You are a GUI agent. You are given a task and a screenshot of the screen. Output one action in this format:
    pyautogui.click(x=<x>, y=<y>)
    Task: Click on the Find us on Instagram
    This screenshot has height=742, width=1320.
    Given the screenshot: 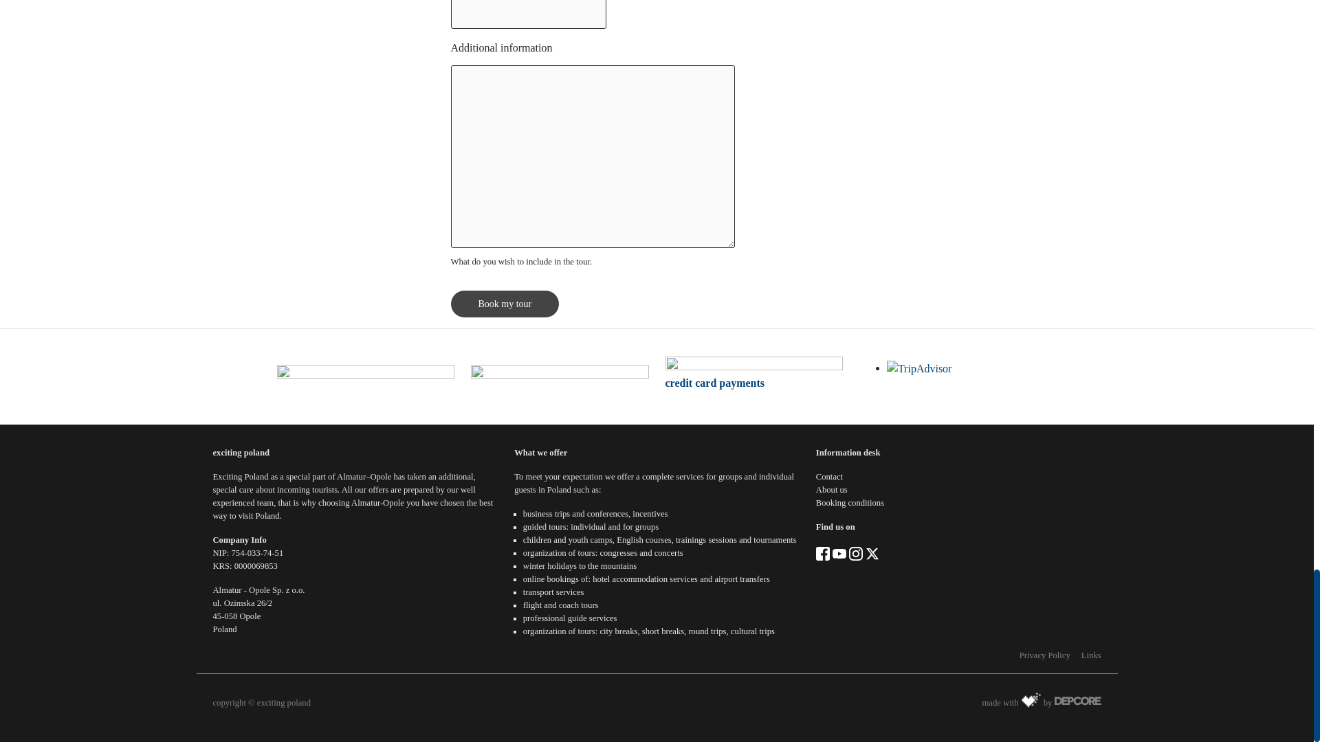 What is the action you would take?
    pyautogui.click(x=855, y=552)
    